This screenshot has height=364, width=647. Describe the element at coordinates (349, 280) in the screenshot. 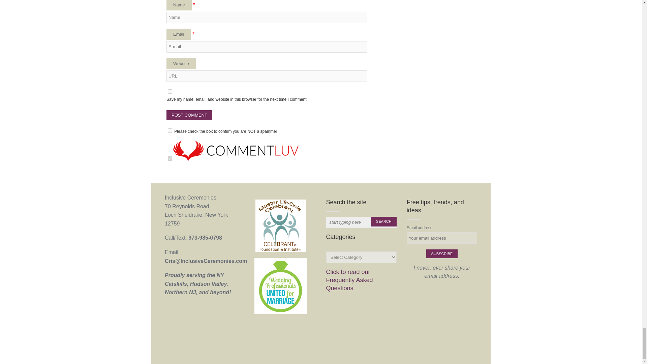

I see `Click to read our Frequently Asked Questions` at that location.